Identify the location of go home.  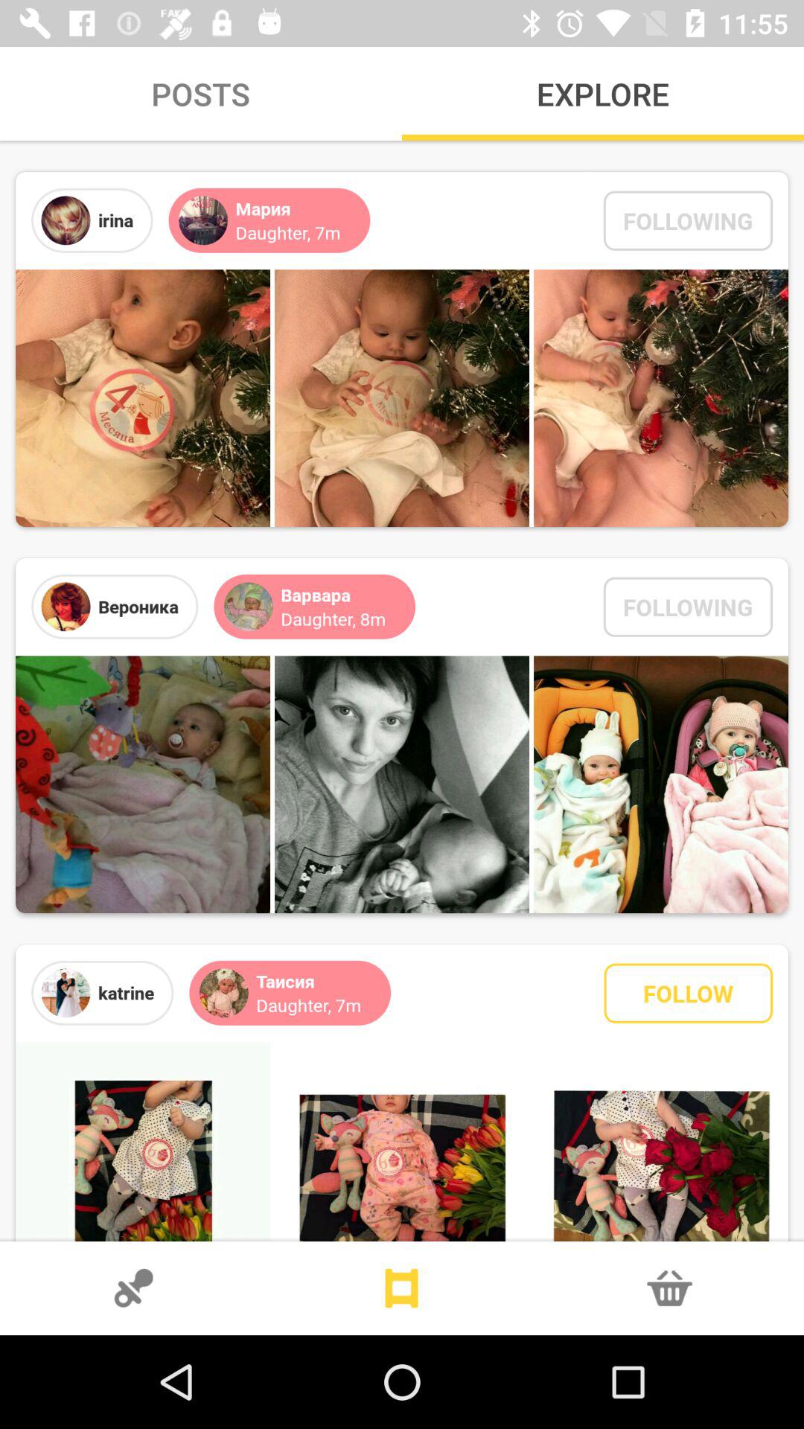
(402, 1288).